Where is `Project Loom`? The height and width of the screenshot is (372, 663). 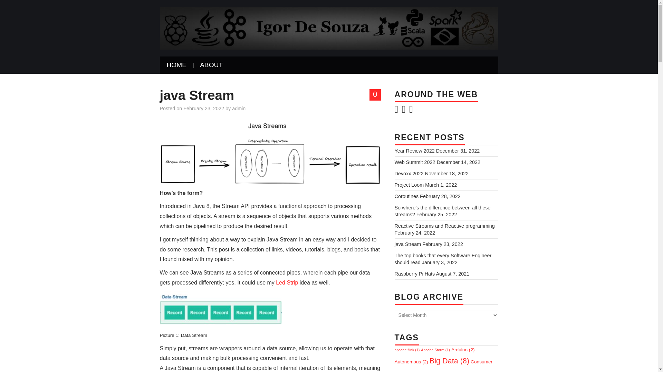 Project Loom is located at coordinates (409, 185).